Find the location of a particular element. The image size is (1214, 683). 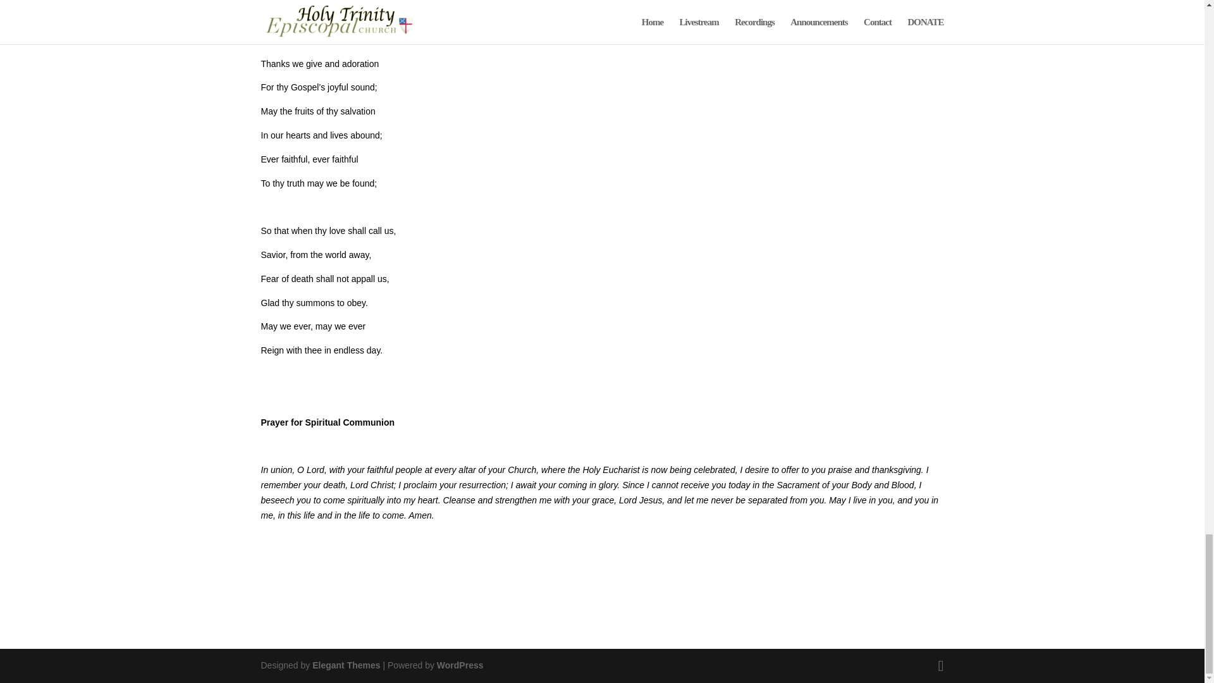

WordPress is located at coordinates (460, 665).